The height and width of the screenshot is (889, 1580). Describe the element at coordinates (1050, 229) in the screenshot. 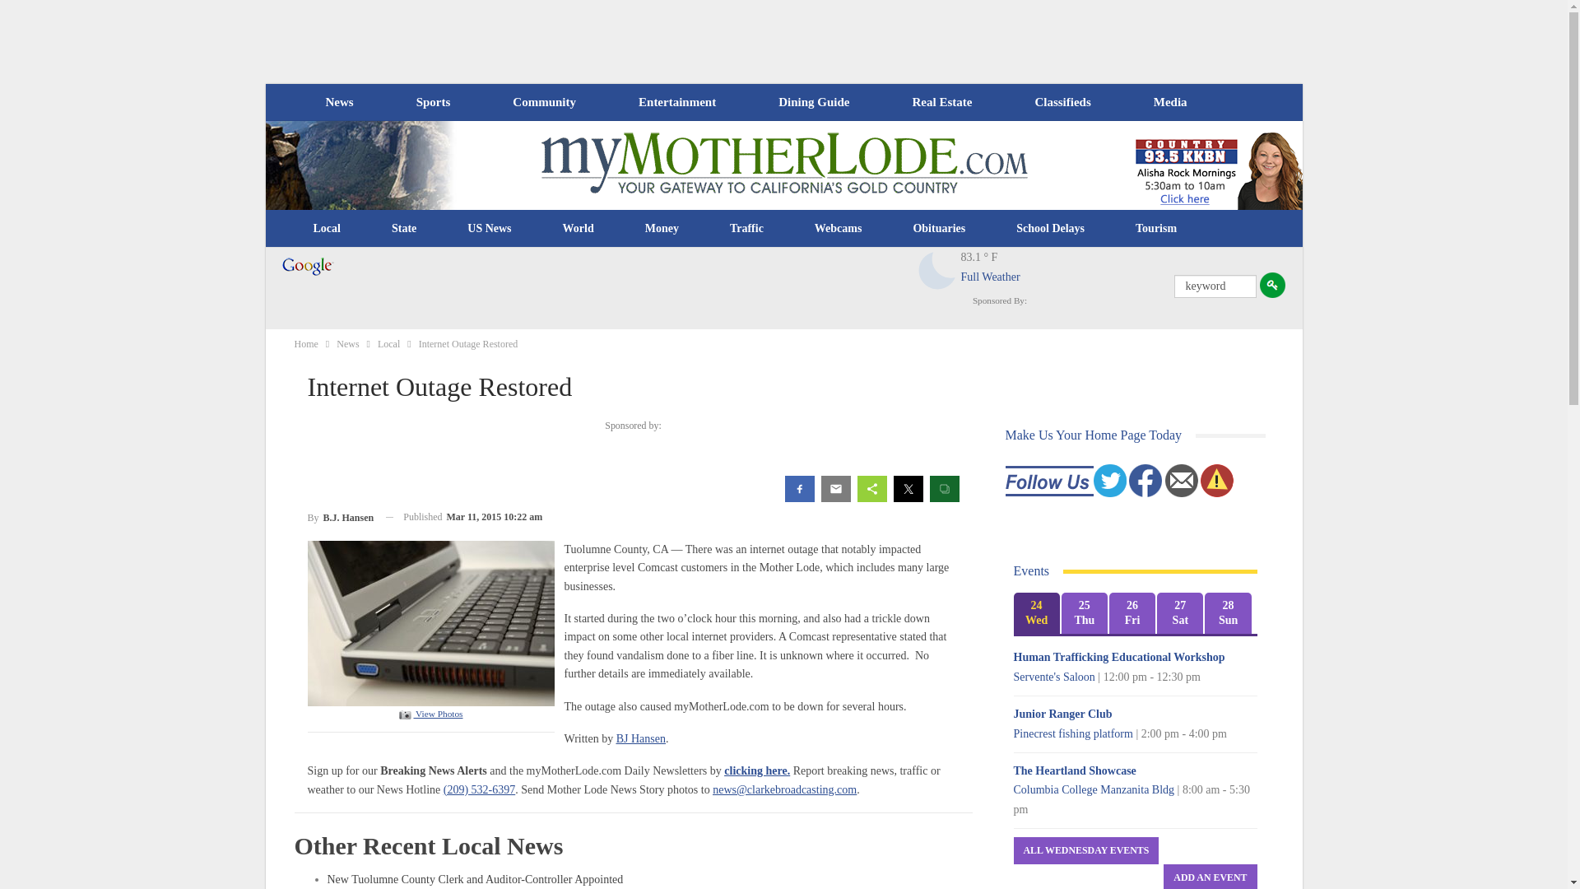

I see `School Delays` at that location.